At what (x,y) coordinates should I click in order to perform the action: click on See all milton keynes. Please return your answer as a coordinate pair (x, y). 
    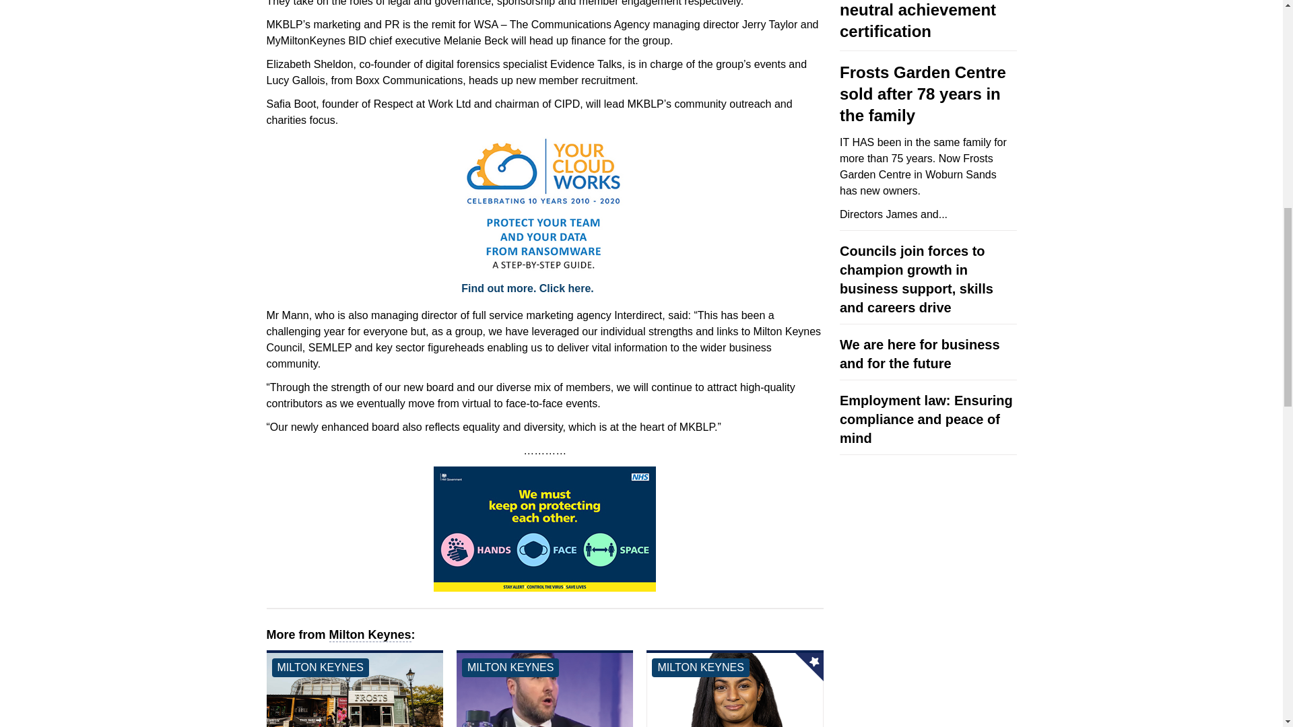
    Looking at the image, I should click on (510, 668).